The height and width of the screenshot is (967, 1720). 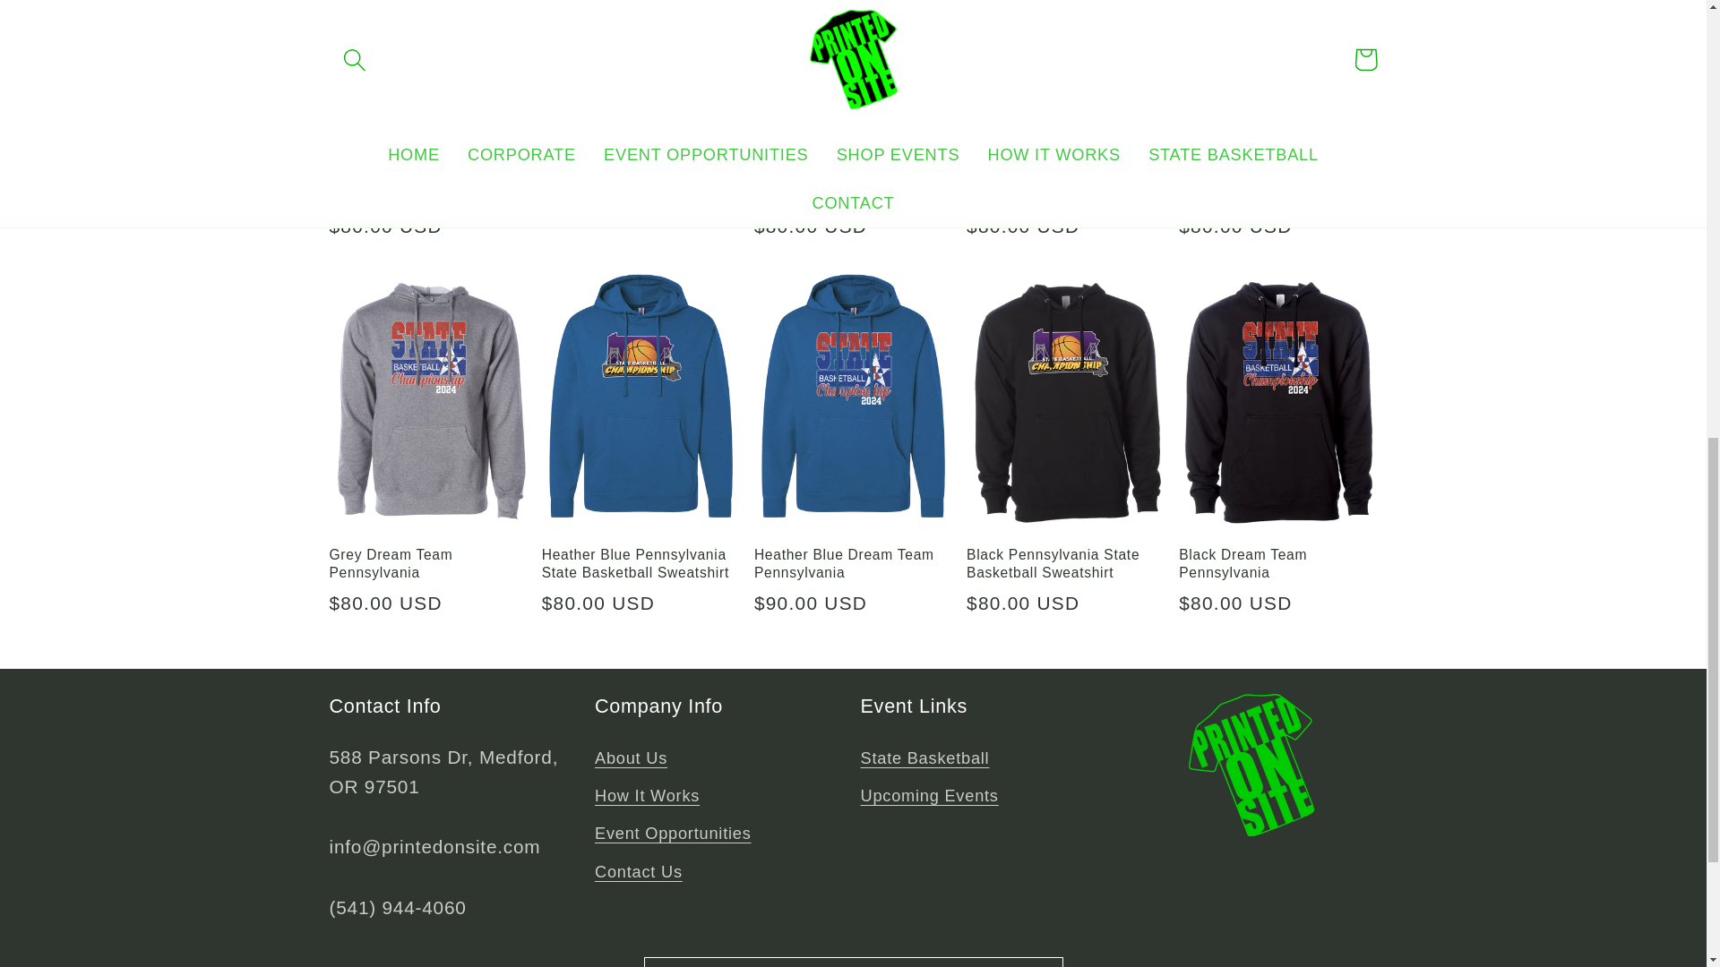 What do you see at coordinates (428, 188) in the screenshot?
I see `G.O.A.T. Pennsylvania Screen Printed` at bounding box center [428, 188].